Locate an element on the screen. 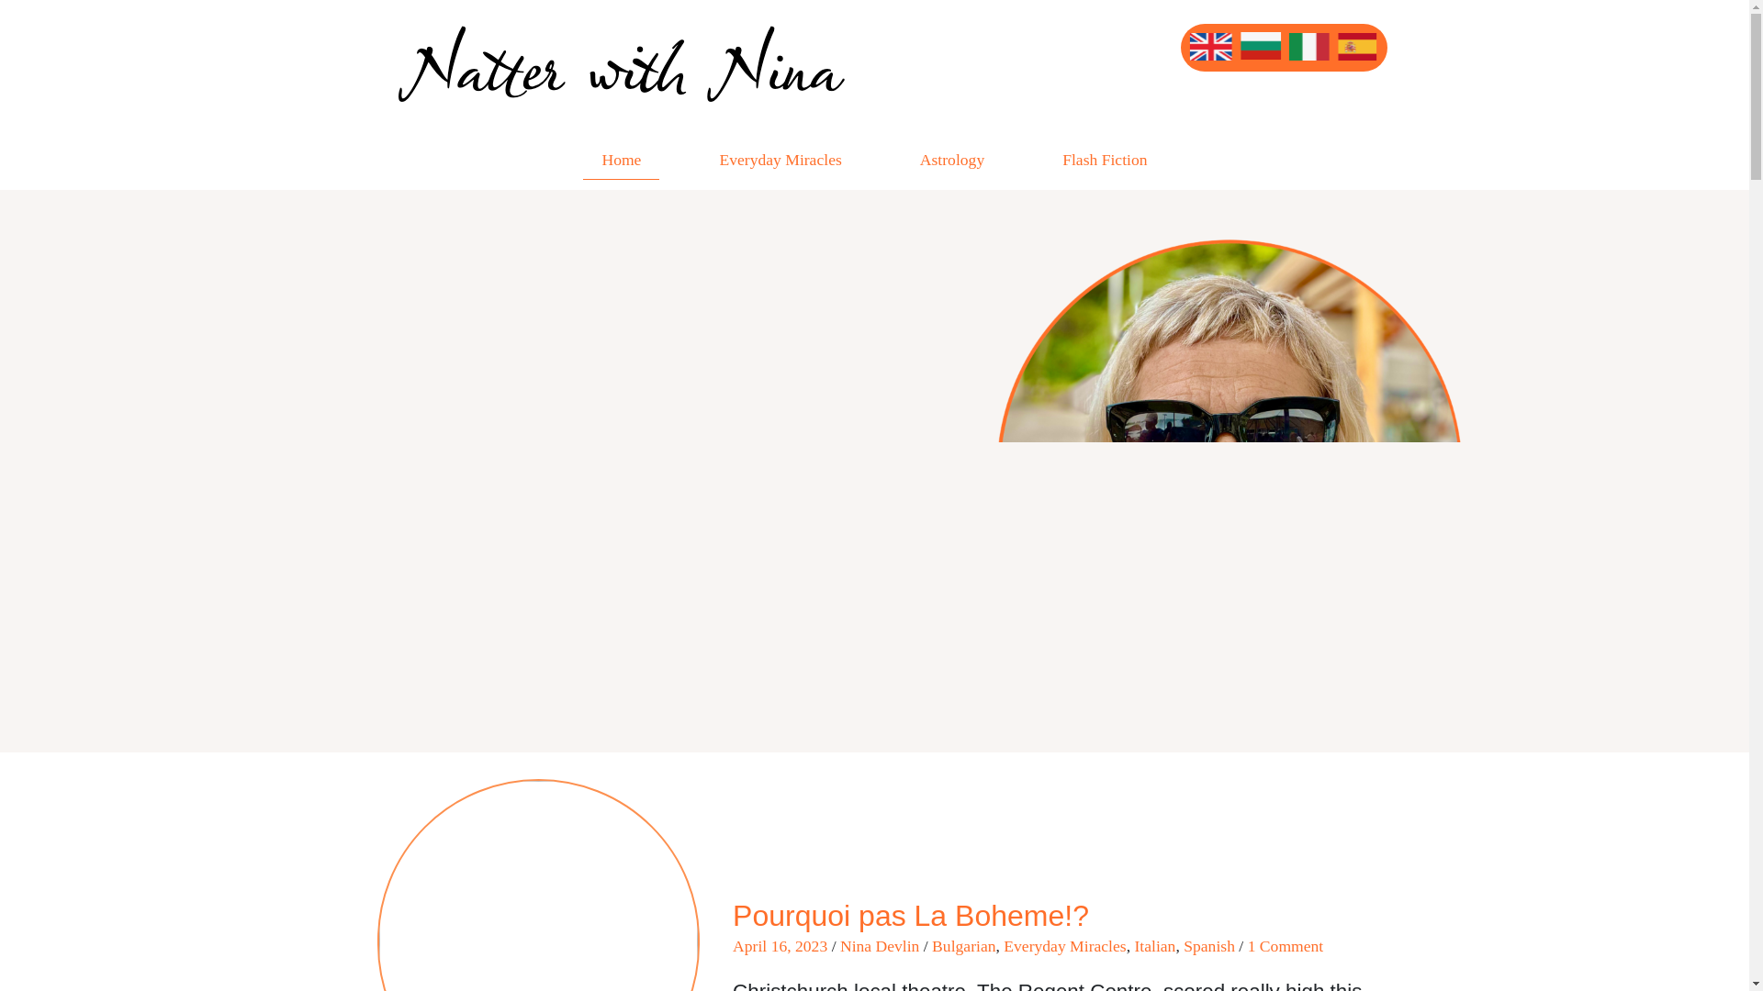  Bulgarian is located at coordinates (964, 945).